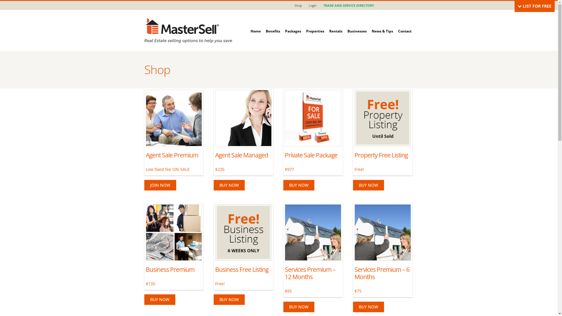  Describe the element at coordinates (244, 131) in the screenshot. I see `Agent Sale Managed
$235` at that location.